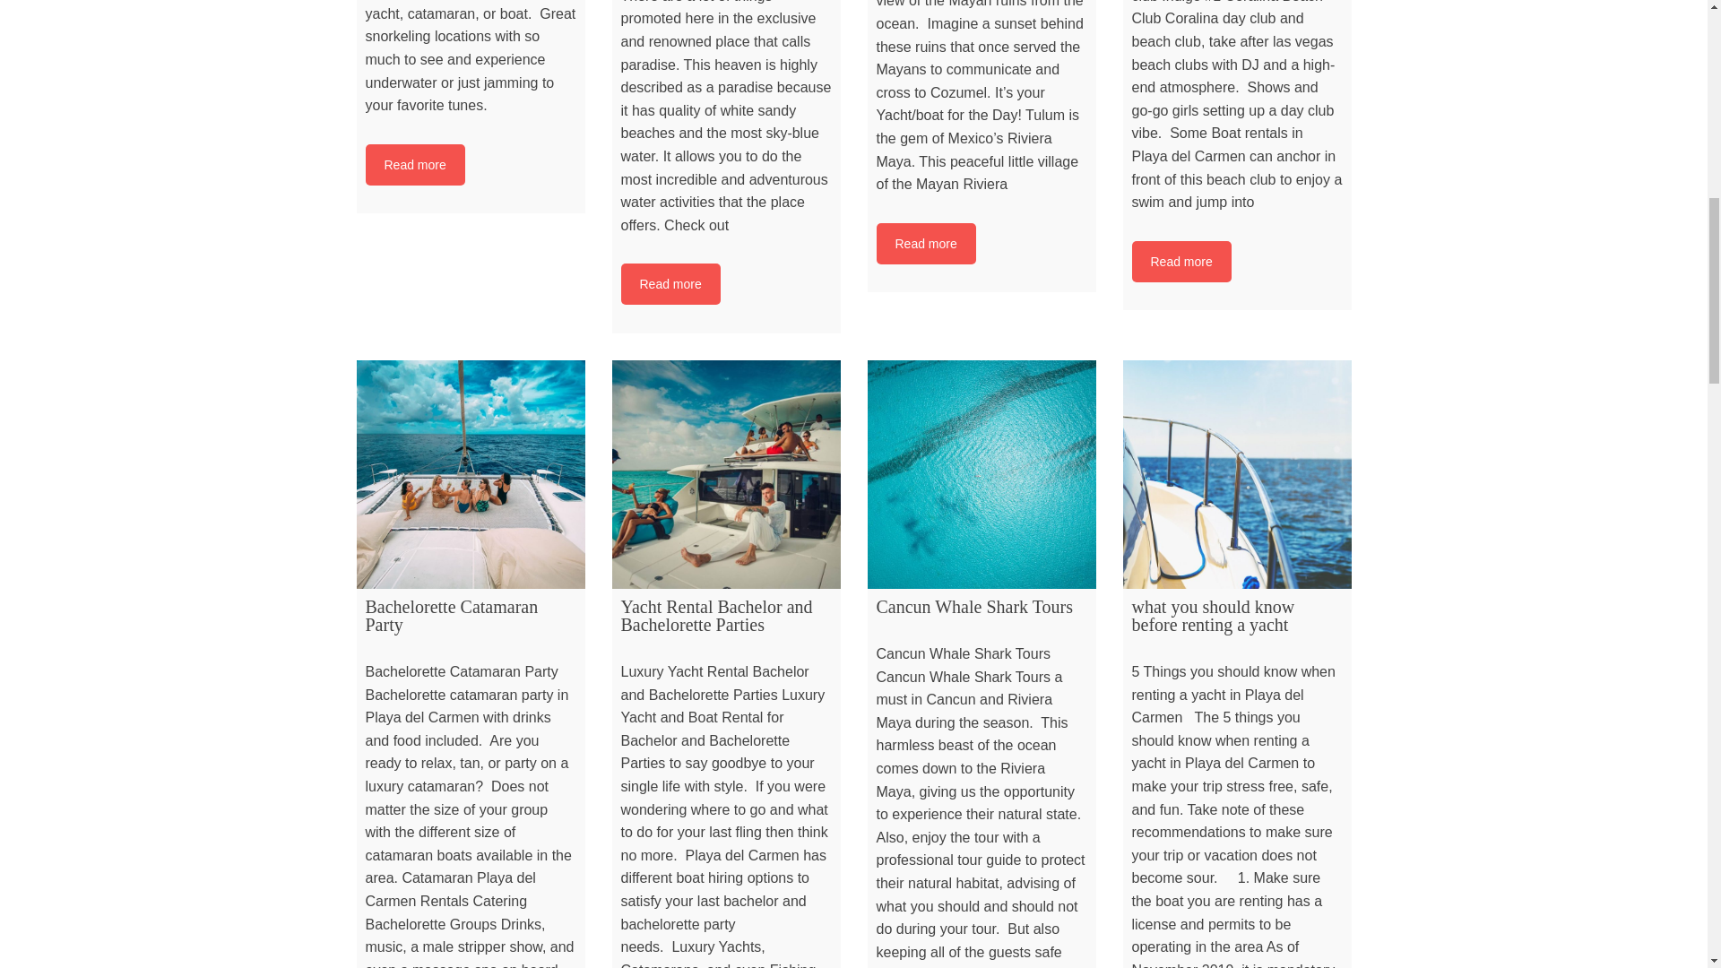 The image size is (1721, 968). Describe the element at coordinates (982, 473) in the screenshot. I see `Cancun Whale Shark Tours` at that location.